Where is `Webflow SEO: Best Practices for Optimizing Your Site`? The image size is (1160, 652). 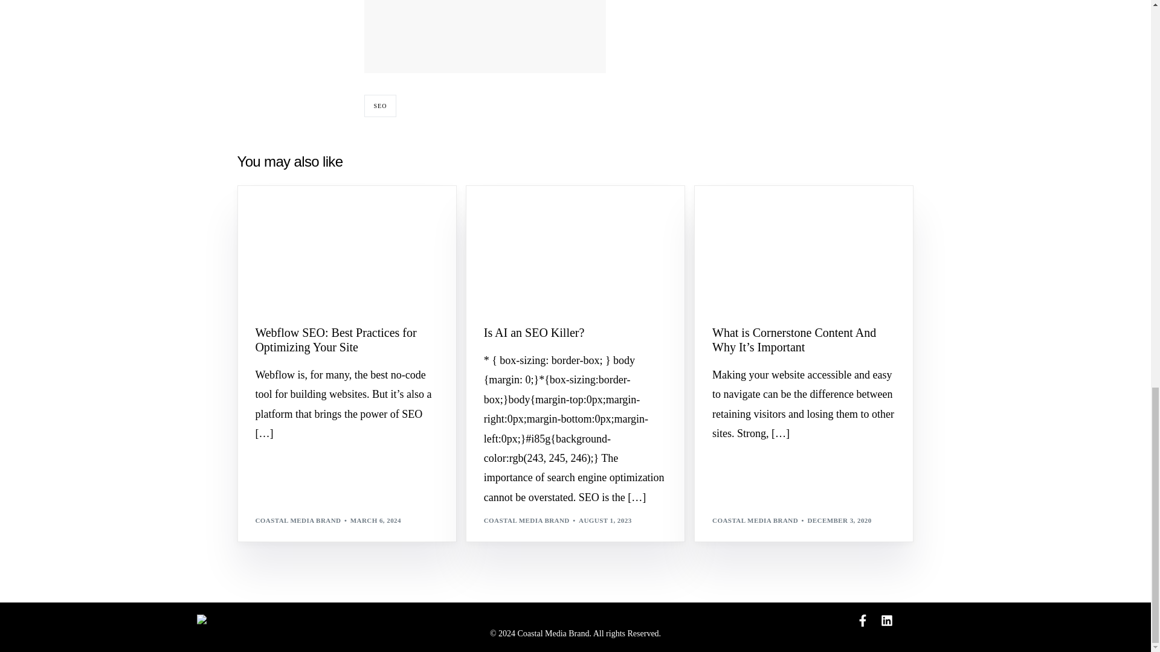 Webflow SEO: Best Practices for Optimizing Your Site is located at coordinates (347, 339).